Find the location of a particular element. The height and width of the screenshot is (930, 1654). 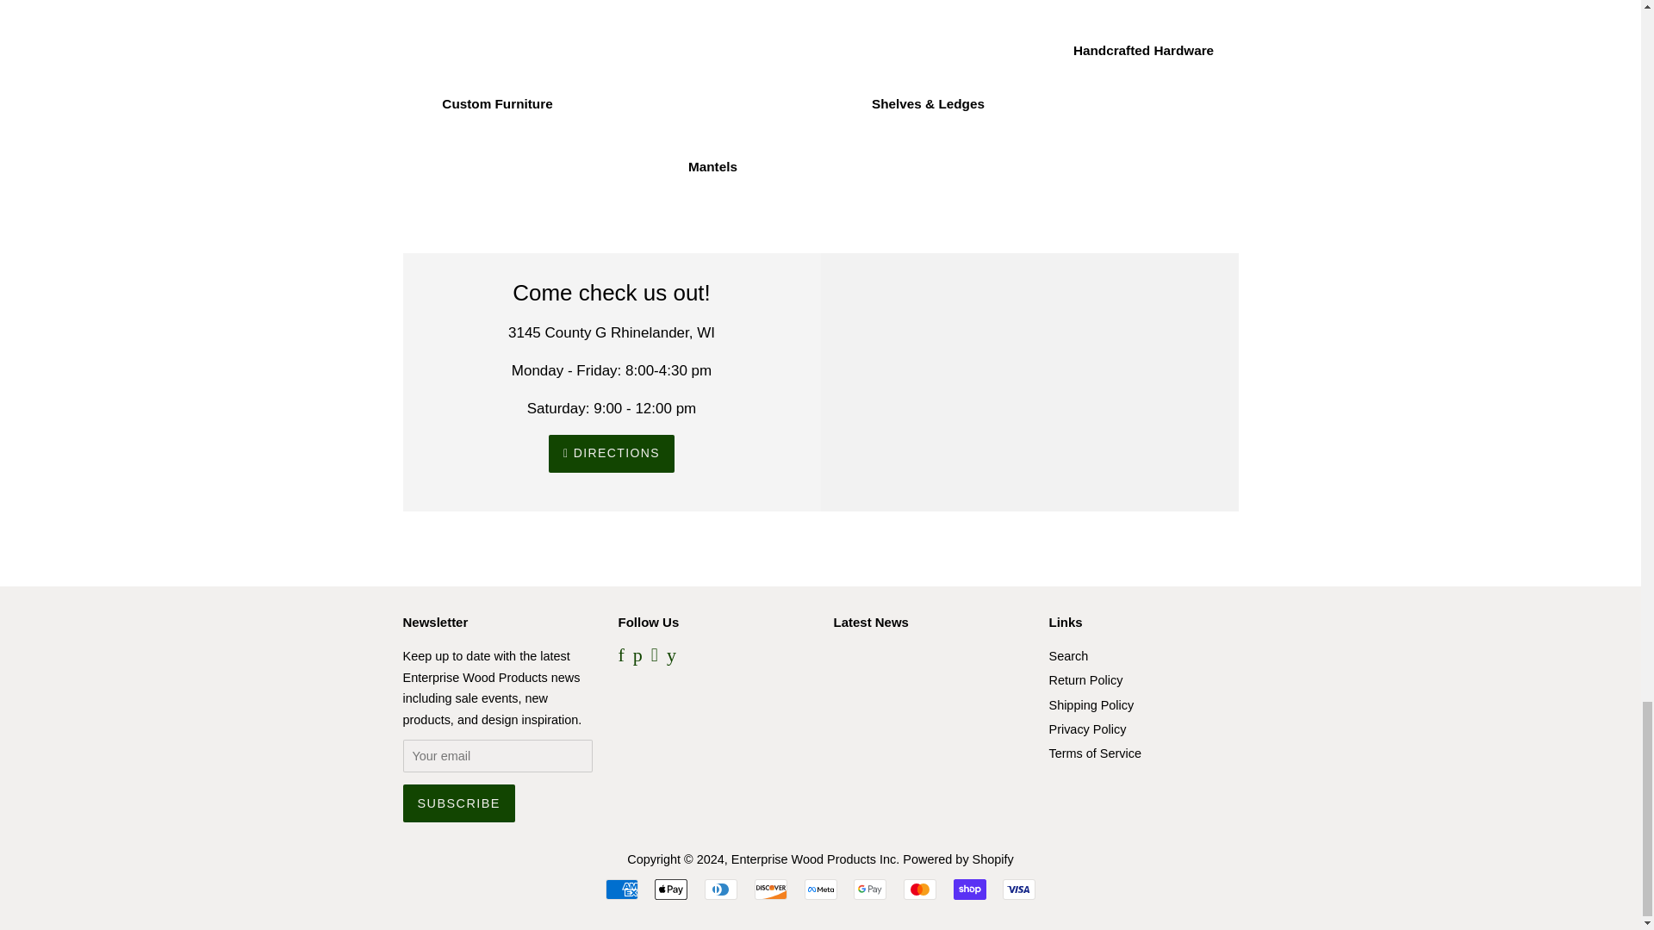

Browse our Custom Furniture collection is located at coordinates (498, 71).